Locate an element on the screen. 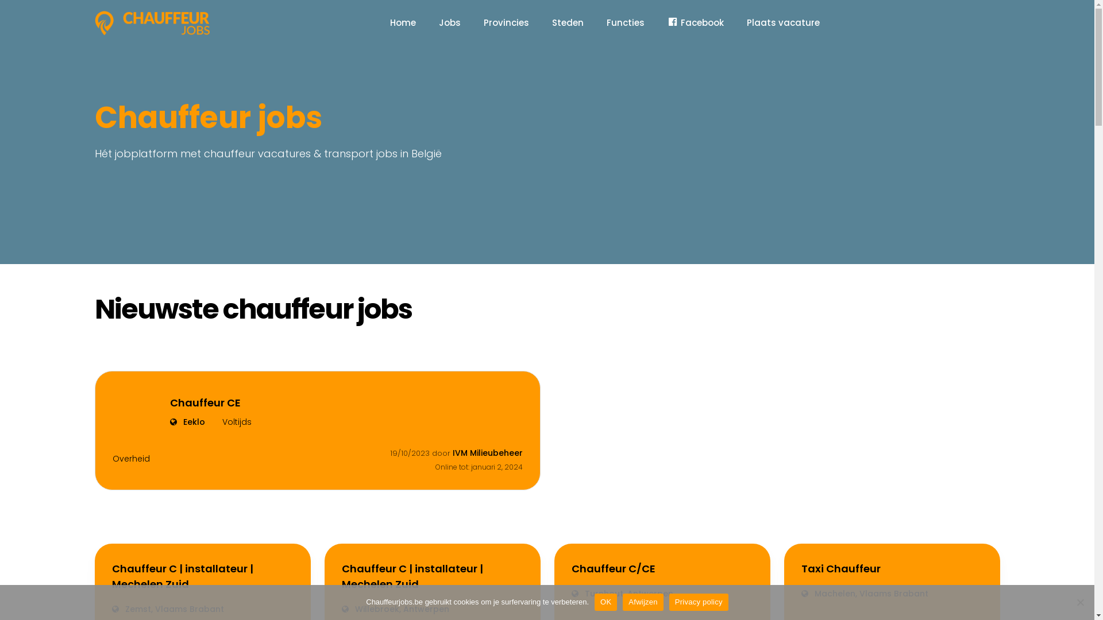 The width and height of the screenshot is (1103, 620). Willebroek, Antwerpen is located at coordinates (432, 610).